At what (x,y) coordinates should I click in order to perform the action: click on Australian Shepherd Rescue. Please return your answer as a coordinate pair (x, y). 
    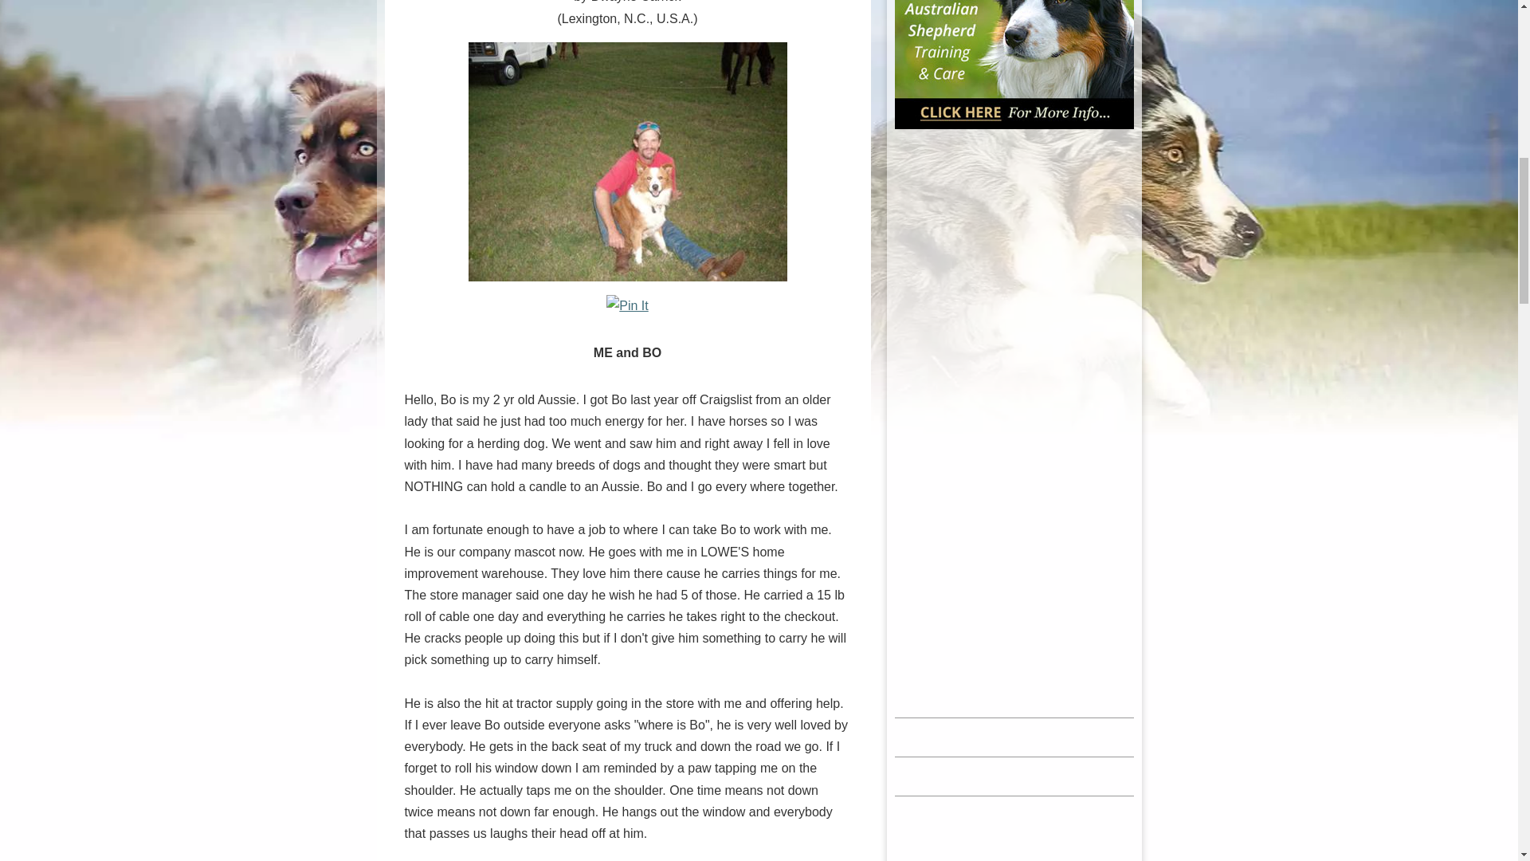
    Looking at the image, I should click on (1014, 829).